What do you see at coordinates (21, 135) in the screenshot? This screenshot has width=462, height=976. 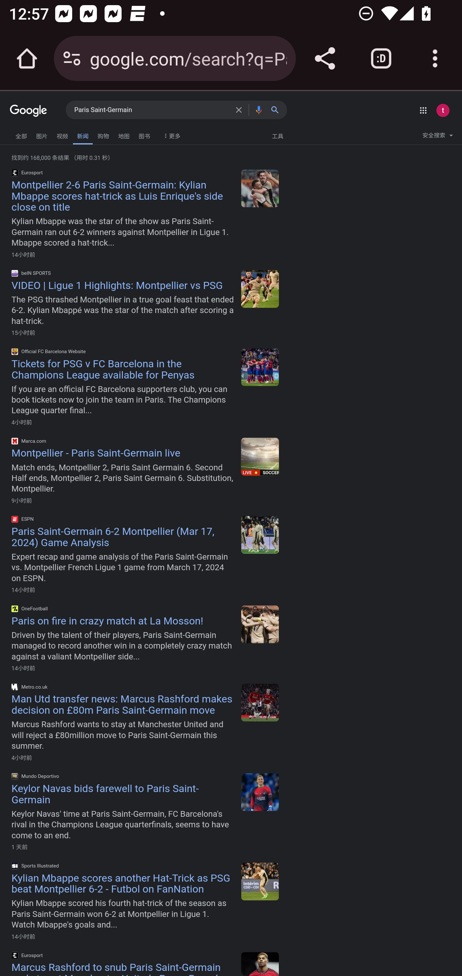 I see `全部` at bounding box center [21, 135].